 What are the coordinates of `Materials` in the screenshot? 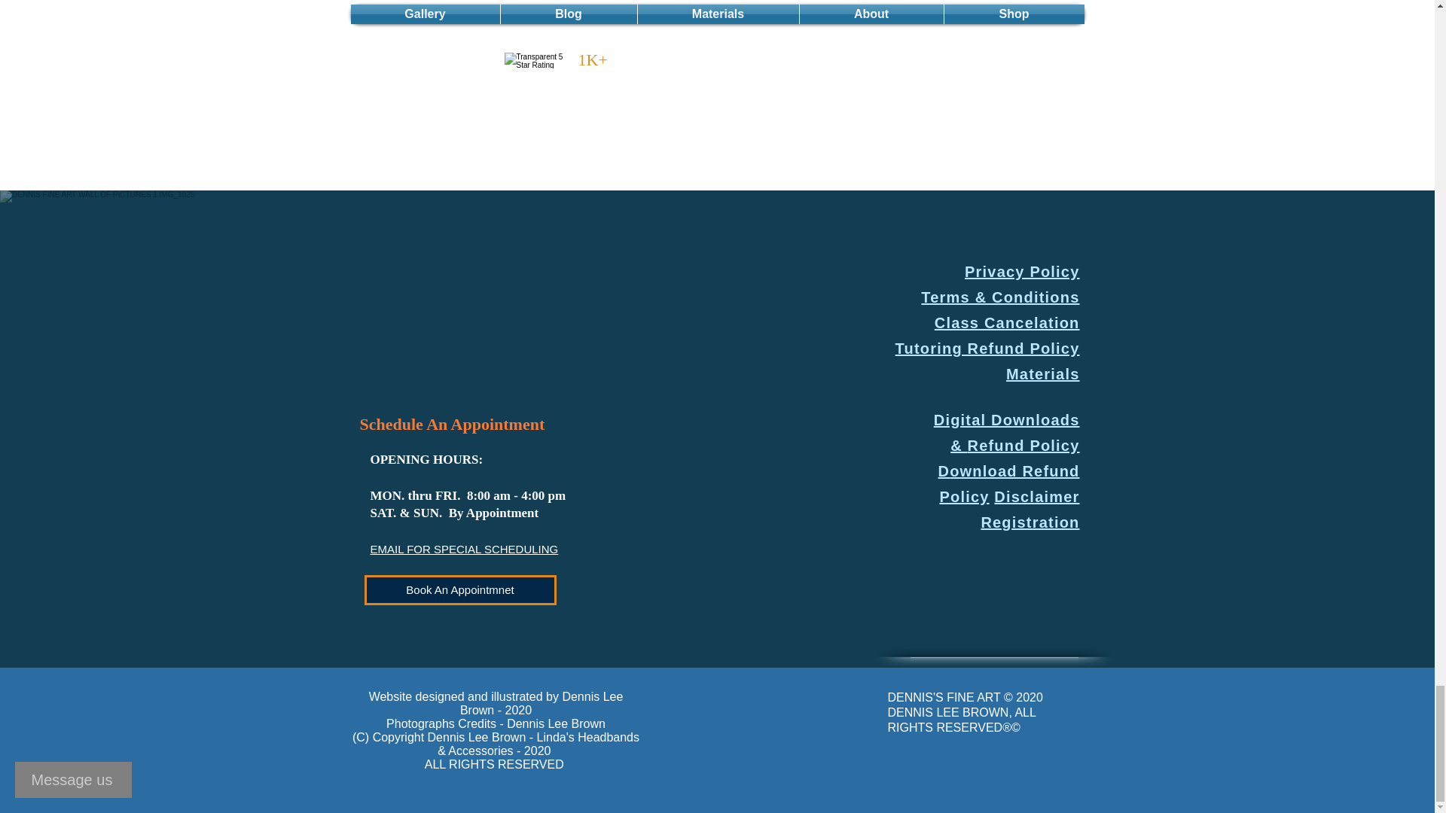 It's located at (1043, 373).